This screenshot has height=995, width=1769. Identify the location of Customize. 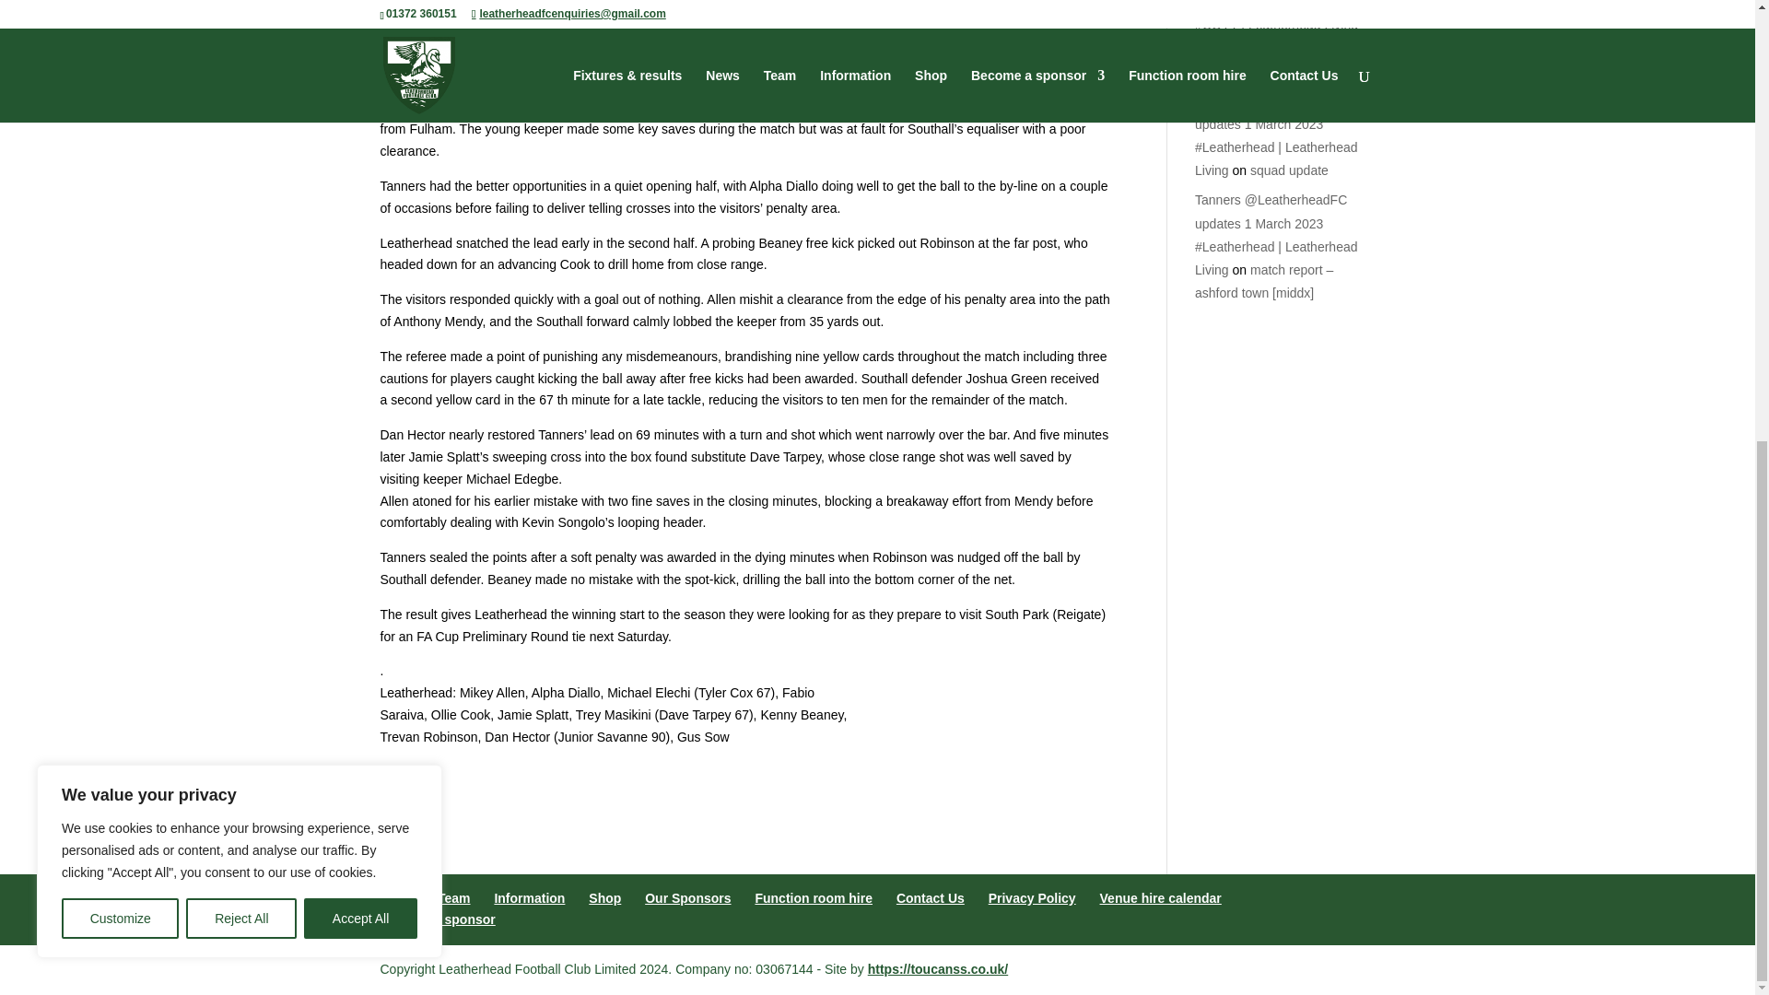
(120, 129).